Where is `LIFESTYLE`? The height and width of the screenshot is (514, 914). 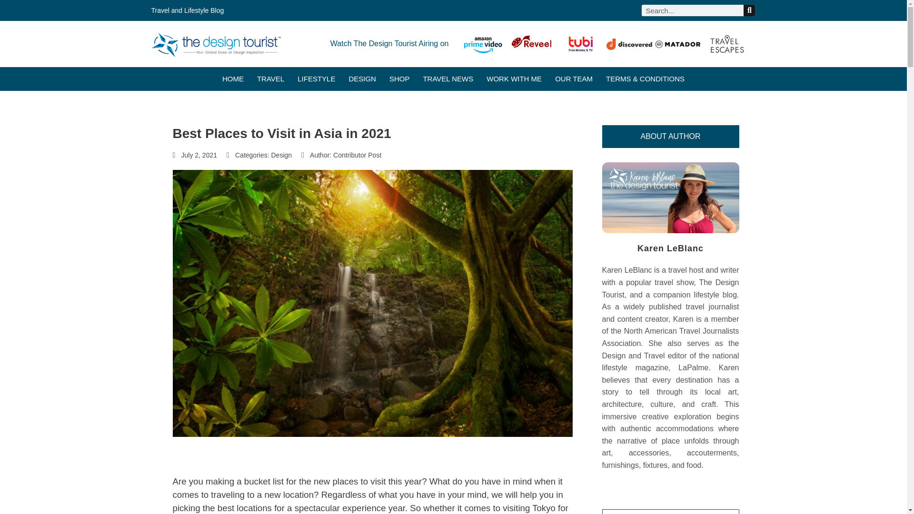
LIFESTYLE is located at coordinates (316, 79).